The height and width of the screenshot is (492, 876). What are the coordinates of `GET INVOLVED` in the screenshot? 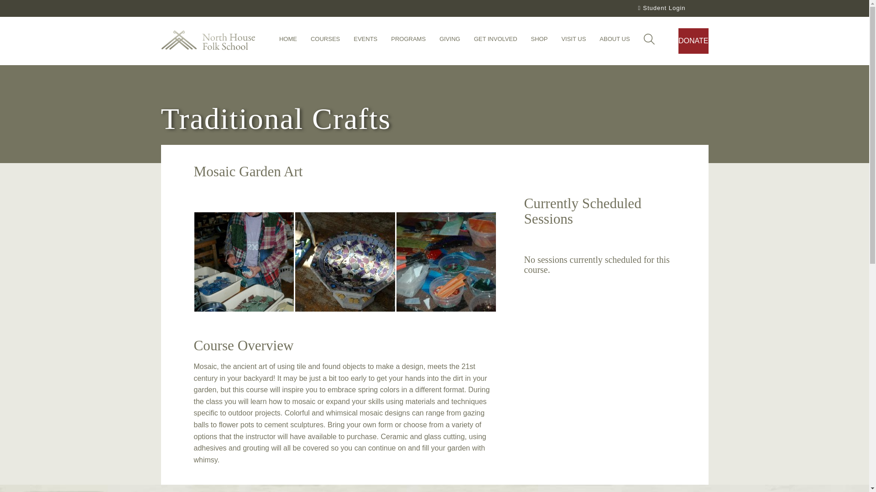 It's located at (495, 41).